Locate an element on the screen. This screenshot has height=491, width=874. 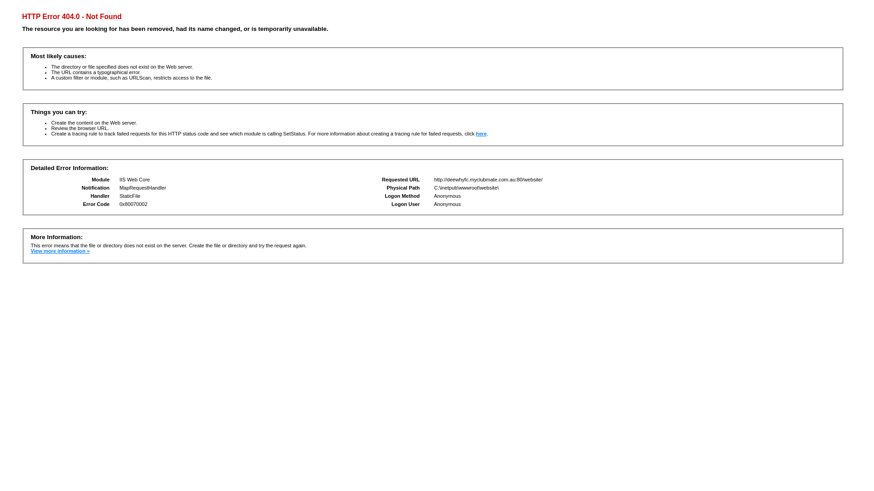
here is located at coordinates (482, 134).